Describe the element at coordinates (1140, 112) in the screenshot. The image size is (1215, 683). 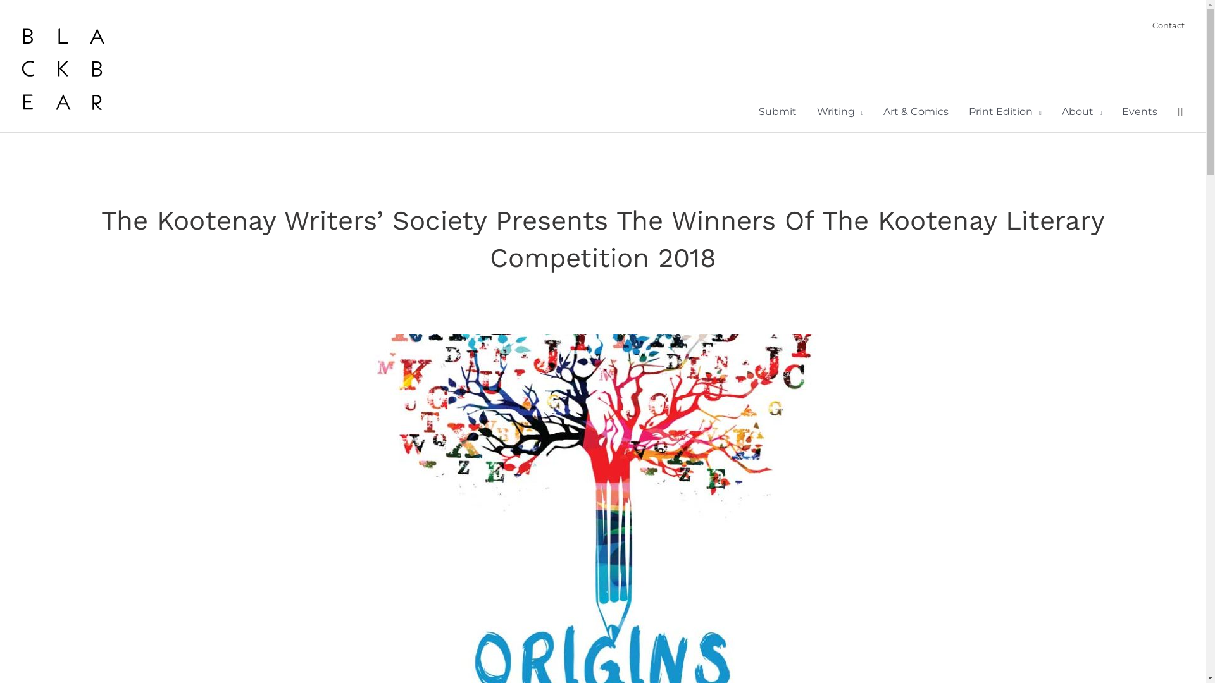
I see `Events` at that location.